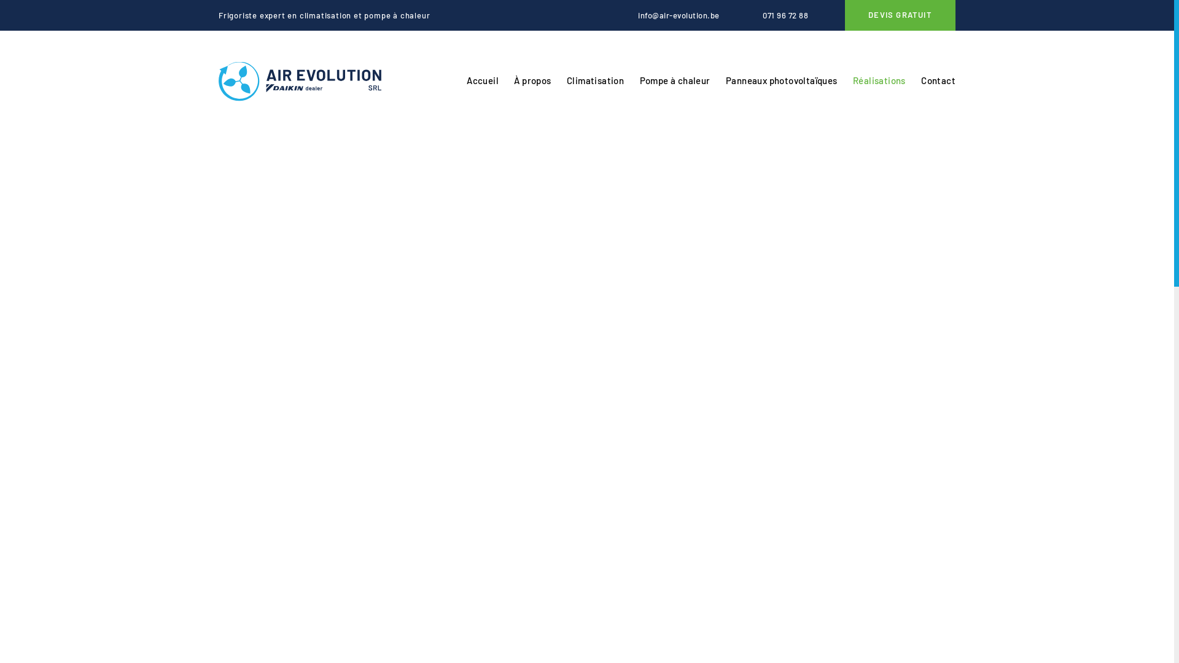  I want to click on info@air-evolution.be, so click(669, 15).